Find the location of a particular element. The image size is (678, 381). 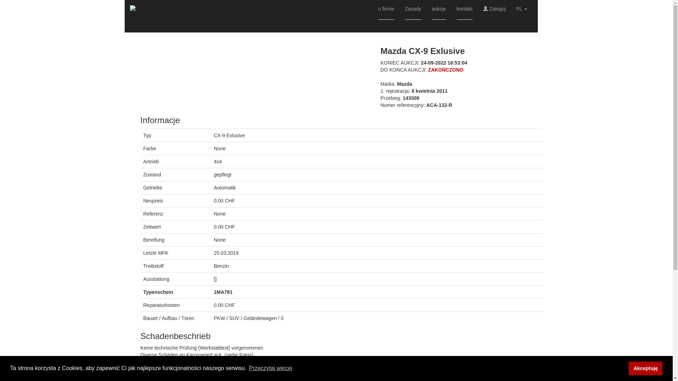

PL is located at coordinates (522, 9).